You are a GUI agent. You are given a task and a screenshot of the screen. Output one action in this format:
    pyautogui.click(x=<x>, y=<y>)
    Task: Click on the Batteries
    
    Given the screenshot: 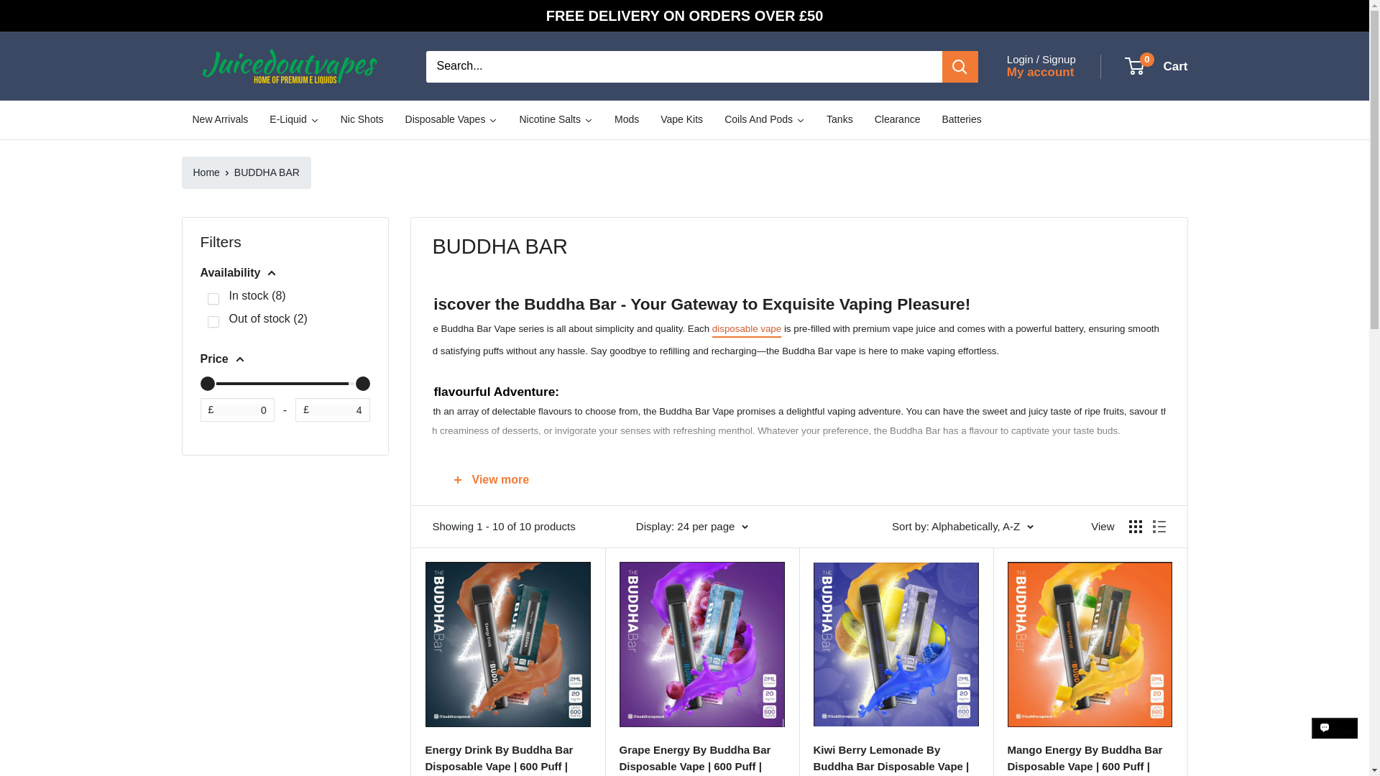 What is the action you would take?
    pyautogui.click(x=961, y=120)
    